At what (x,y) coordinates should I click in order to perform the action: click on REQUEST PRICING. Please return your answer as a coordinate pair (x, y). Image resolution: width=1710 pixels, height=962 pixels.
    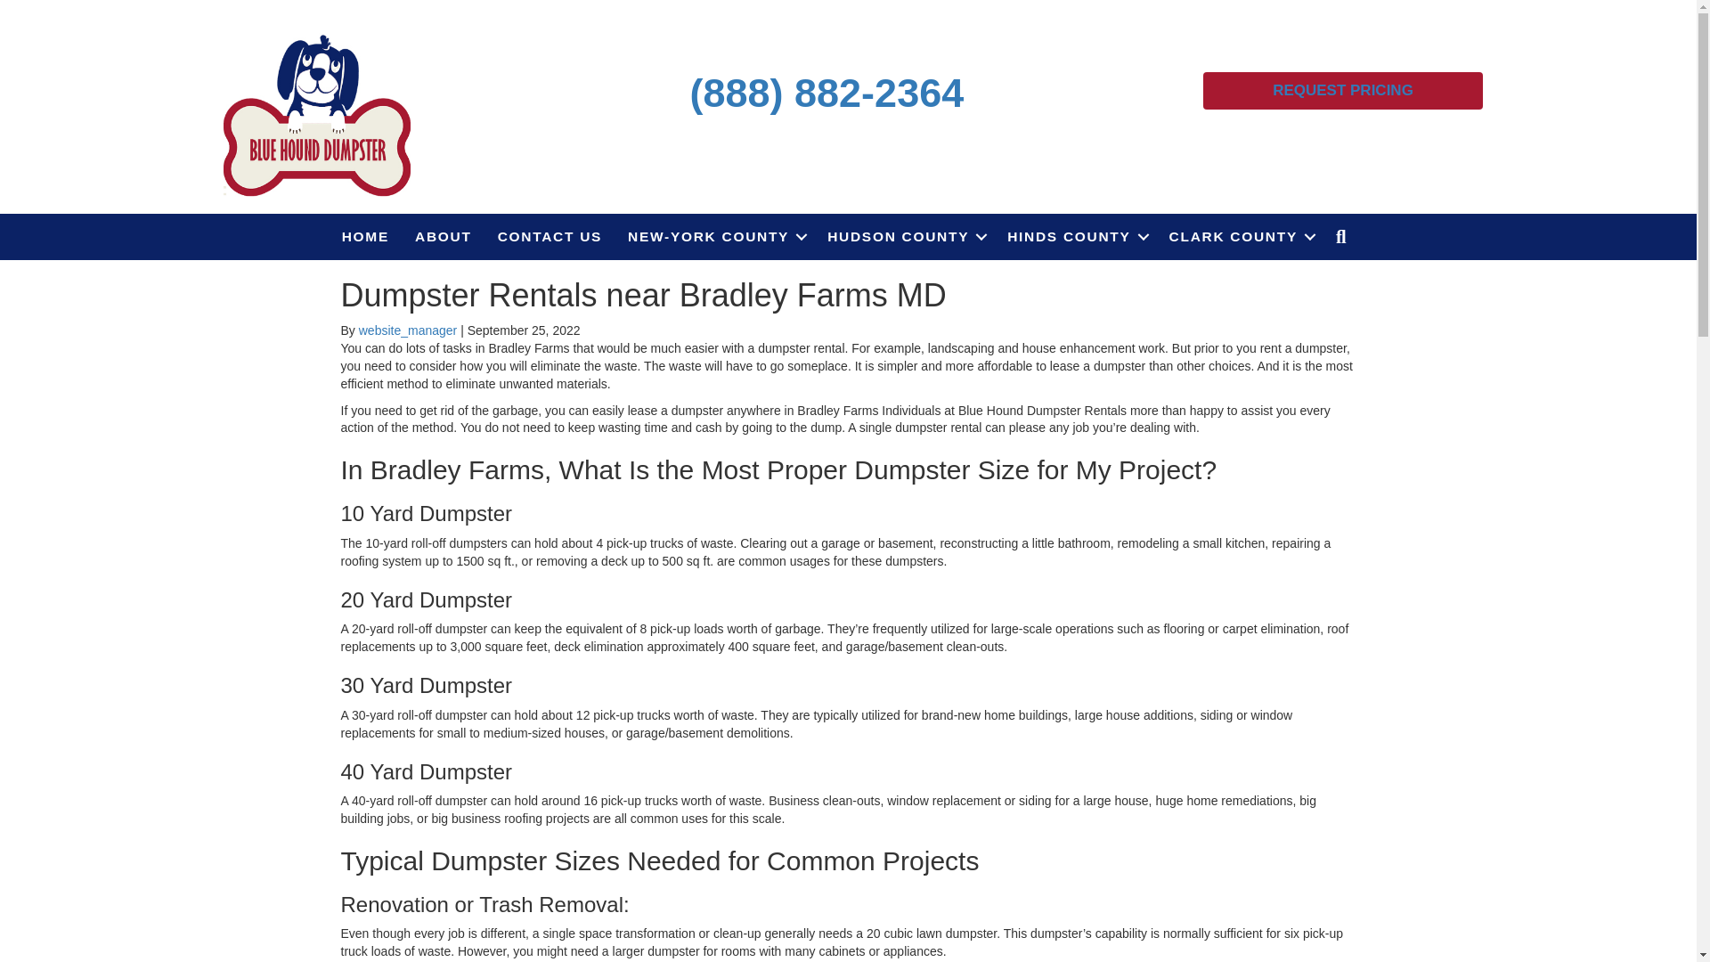
    Looking at the image, I should click on (1343, 91).